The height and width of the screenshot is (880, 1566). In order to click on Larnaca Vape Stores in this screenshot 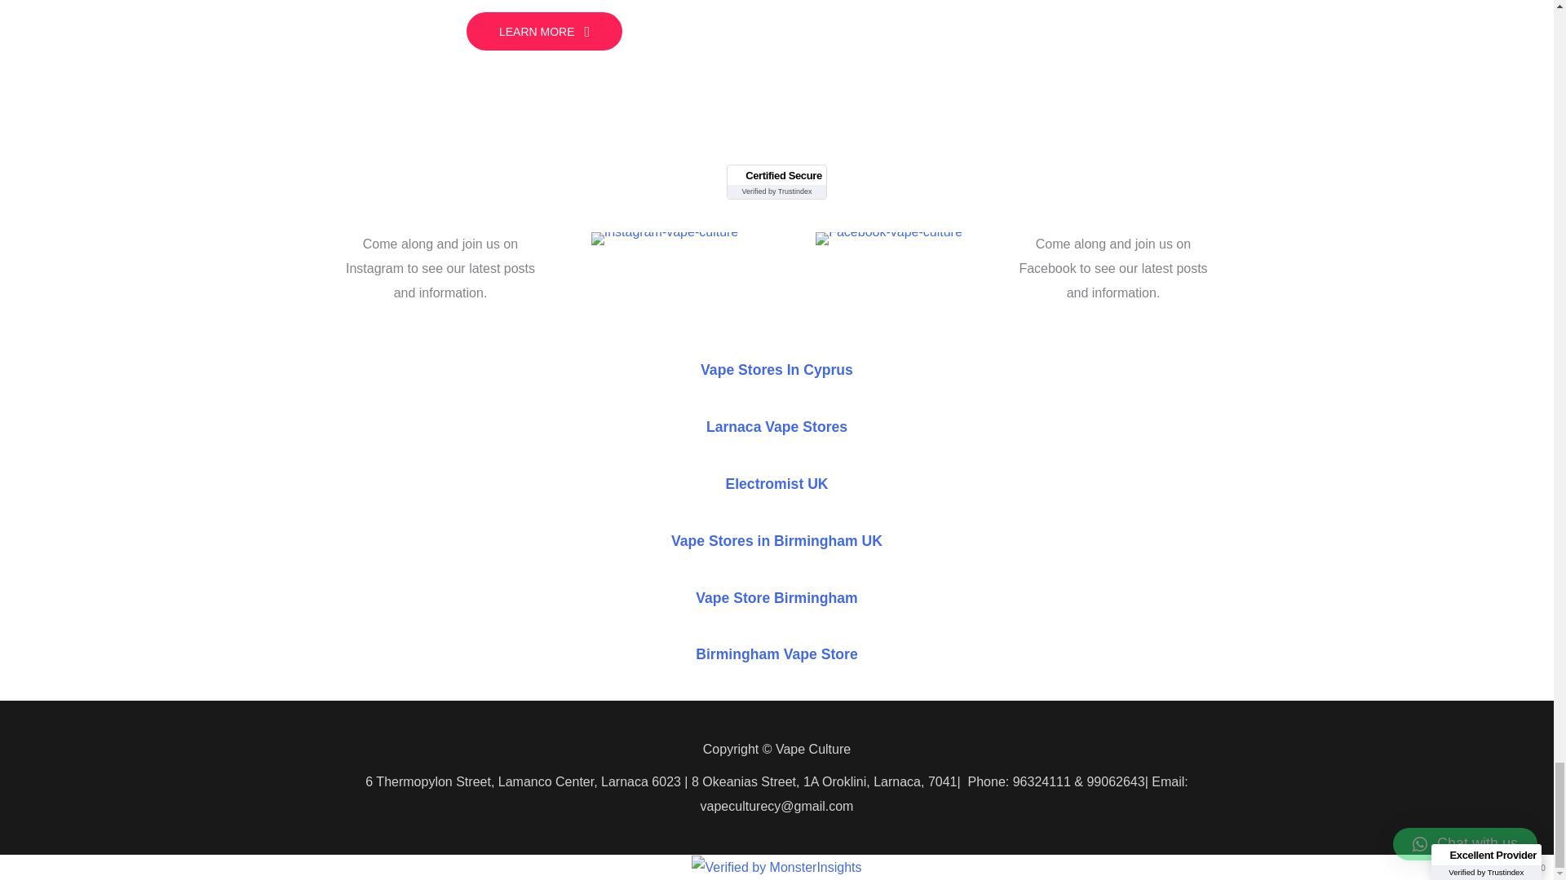, I will do `click(776, 427)`.